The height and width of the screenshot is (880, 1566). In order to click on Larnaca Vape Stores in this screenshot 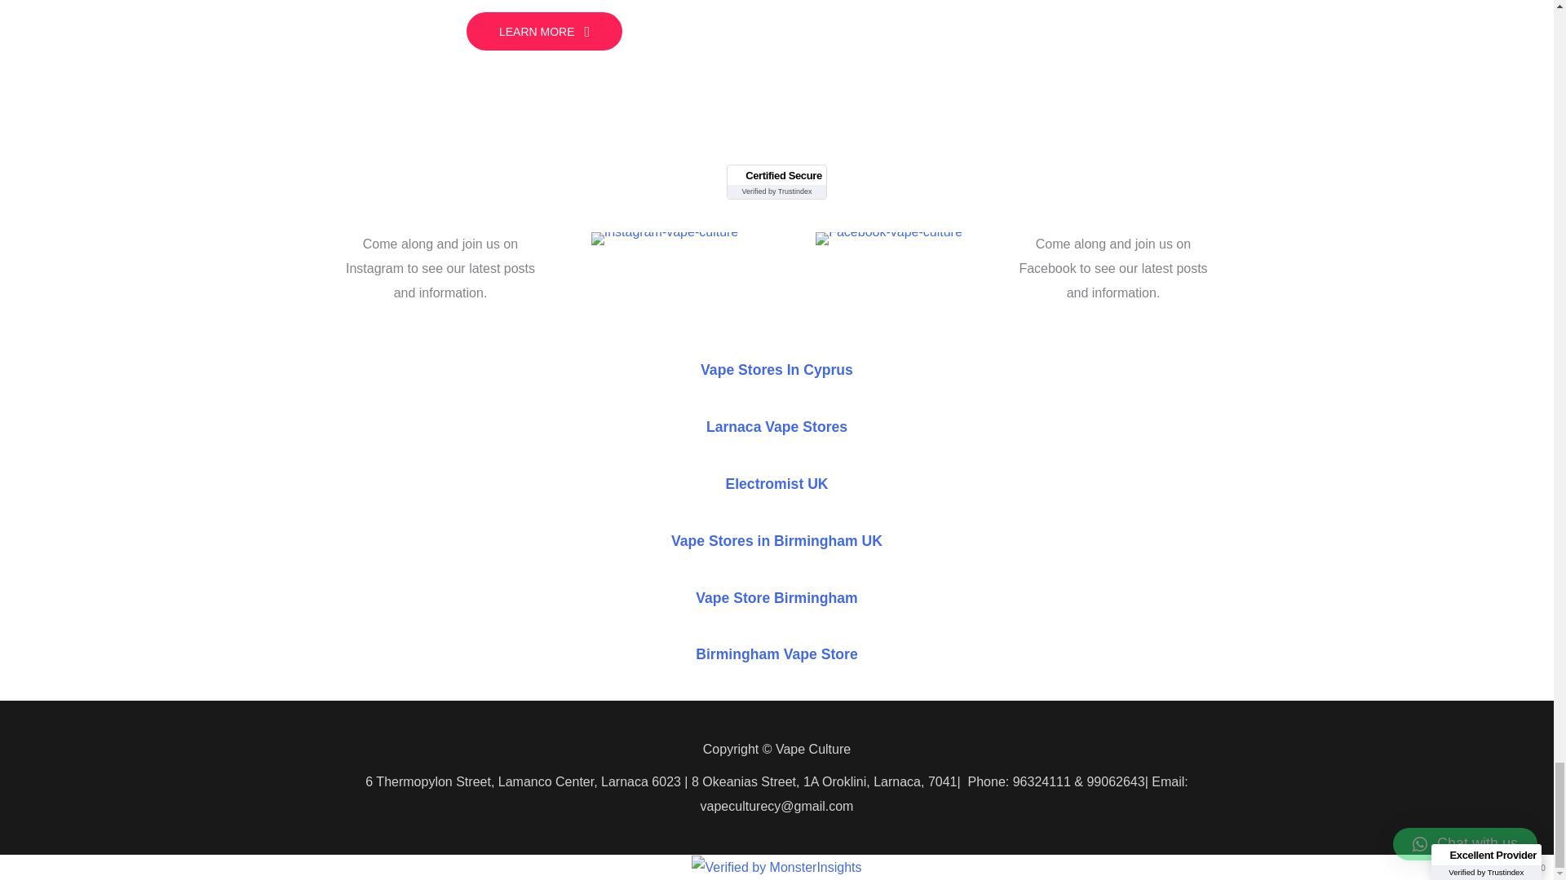, I will do `click(776, 427)`.